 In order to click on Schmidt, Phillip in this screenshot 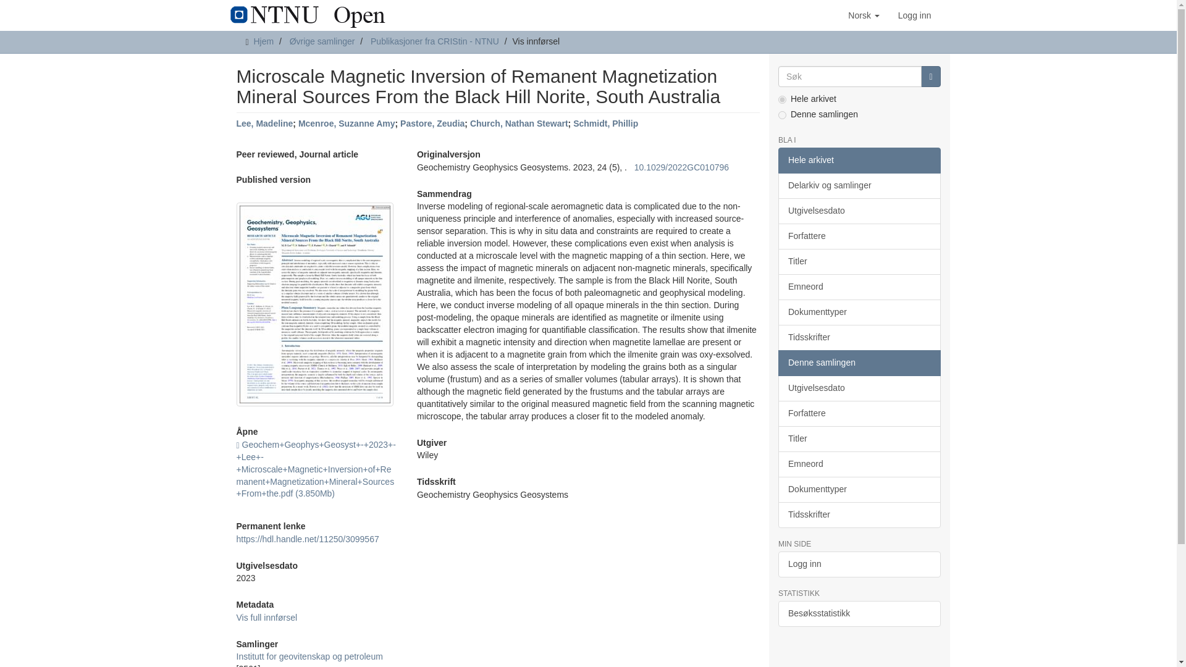, I will do `click(605, 124)`.